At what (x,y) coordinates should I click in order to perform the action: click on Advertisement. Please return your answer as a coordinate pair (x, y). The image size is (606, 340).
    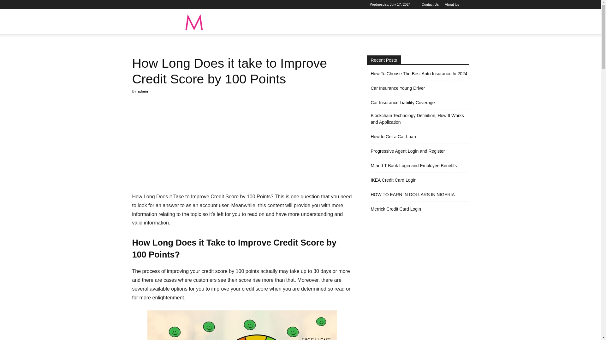
    Looking at the image, I should click on (242, 145).